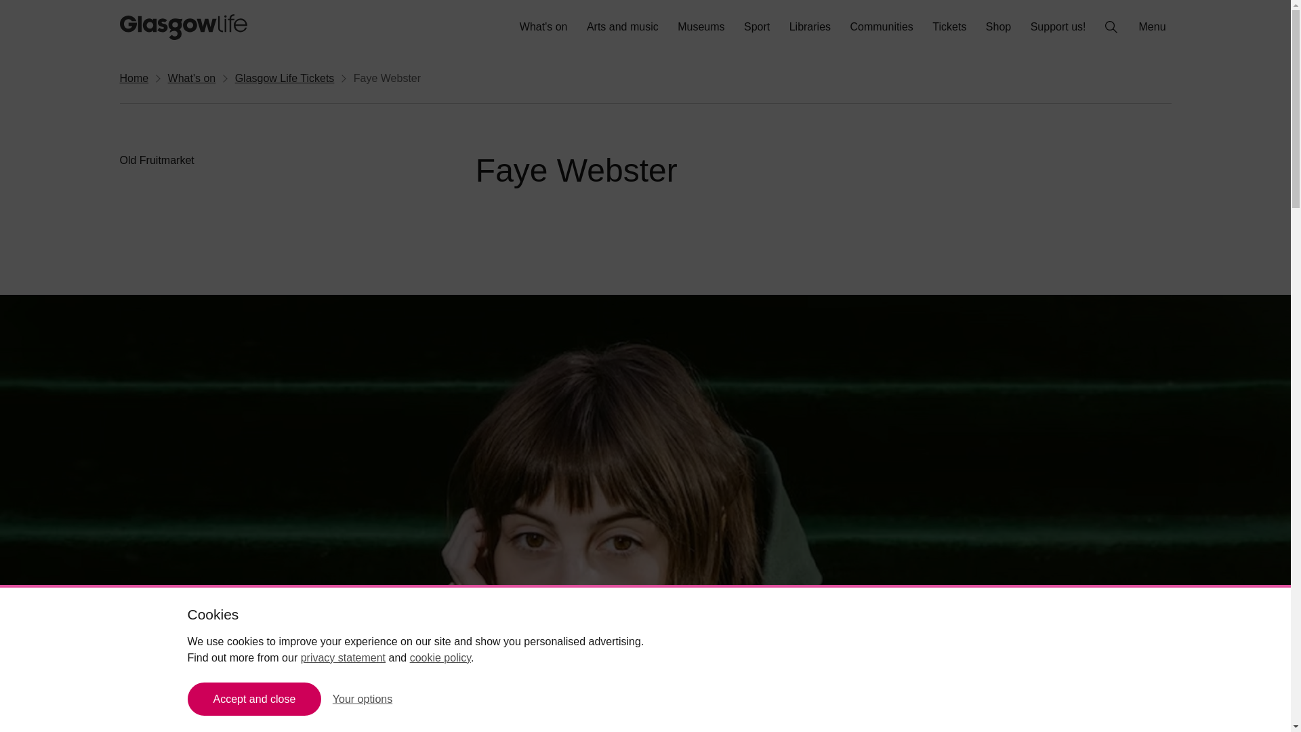 Image resolution: width=1301 pixels, height=732 pixels. What do you see at coordinates (363, 699) in the screenshot?
I see `Your options` at bounding box center [363, 699].